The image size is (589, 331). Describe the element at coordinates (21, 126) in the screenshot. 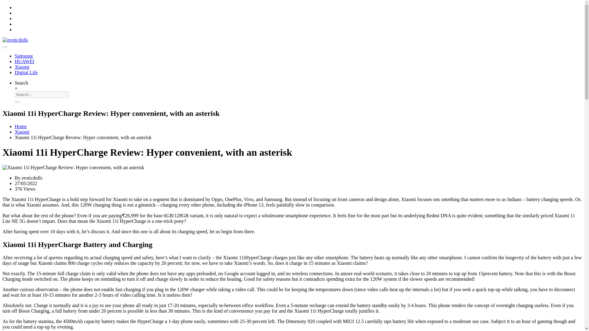

I see `Home` at that location.